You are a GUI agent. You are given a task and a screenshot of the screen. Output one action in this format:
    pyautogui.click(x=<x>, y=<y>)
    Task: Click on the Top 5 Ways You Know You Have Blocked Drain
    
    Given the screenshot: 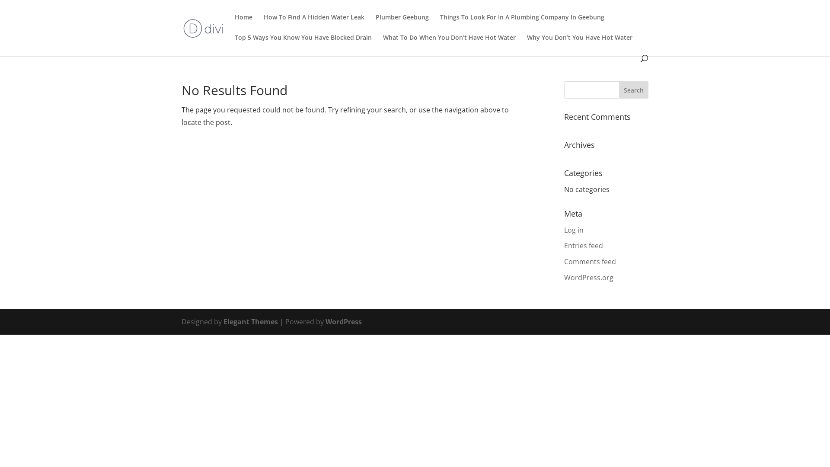 What is the action you would take?
    pyautogui.click(x=303, y=45)
    